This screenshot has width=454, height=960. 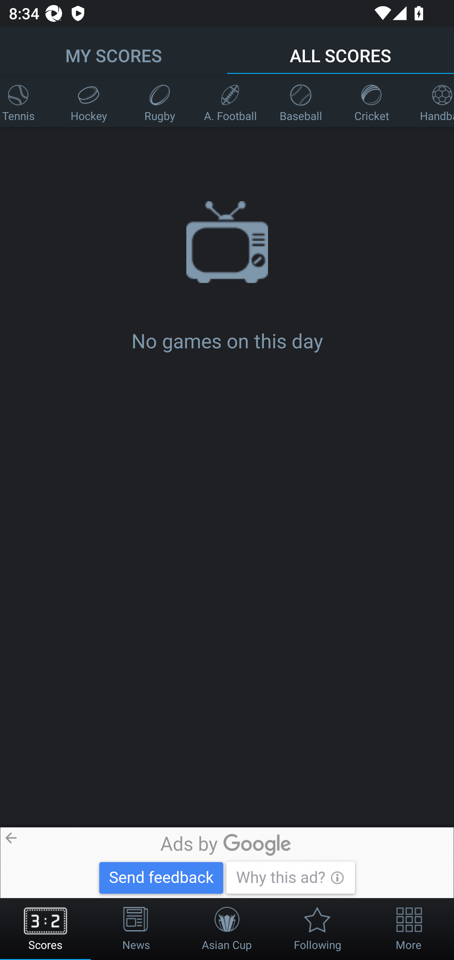 What do you see at coordinates (136, 929) in the screenshot?
I see `News` at bounding box center [136, 929].